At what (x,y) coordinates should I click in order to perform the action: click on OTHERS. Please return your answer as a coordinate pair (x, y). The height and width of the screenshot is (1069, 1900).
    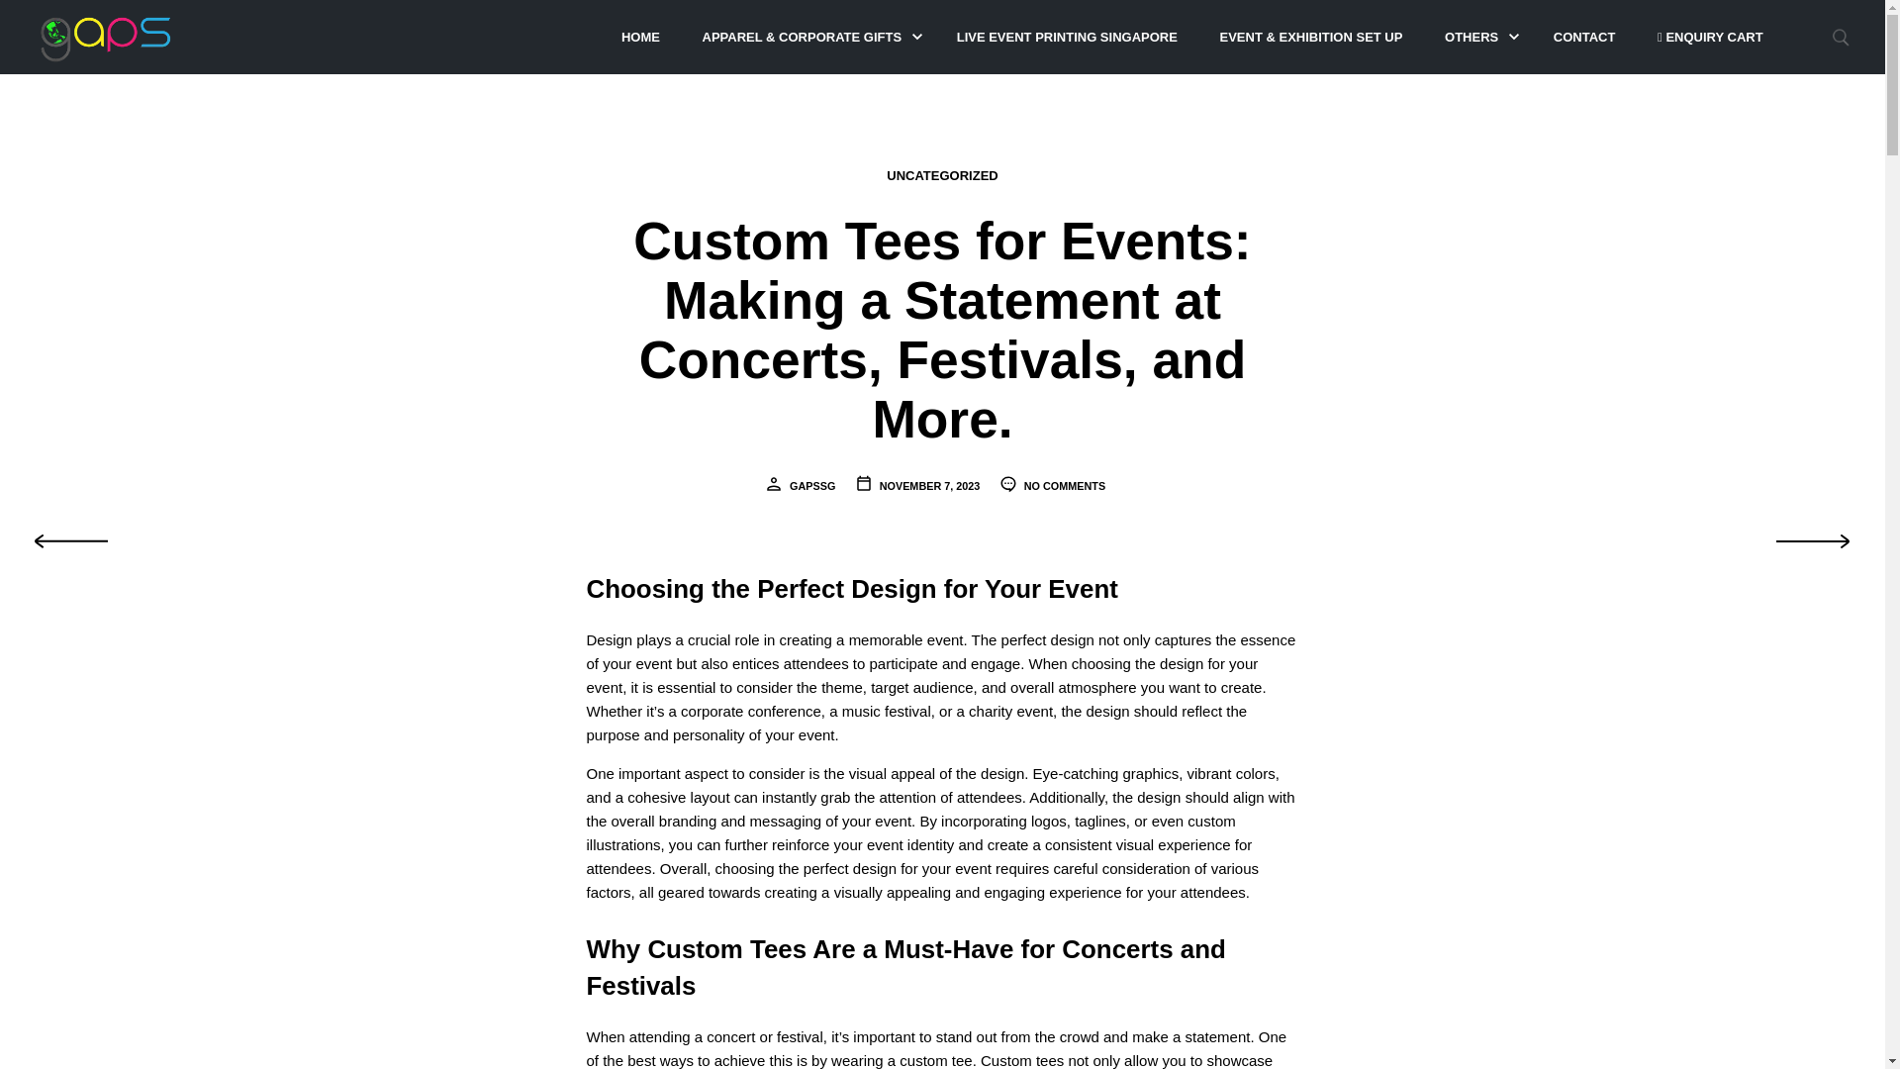
    Looking at the image, I should click on (1471, 38).